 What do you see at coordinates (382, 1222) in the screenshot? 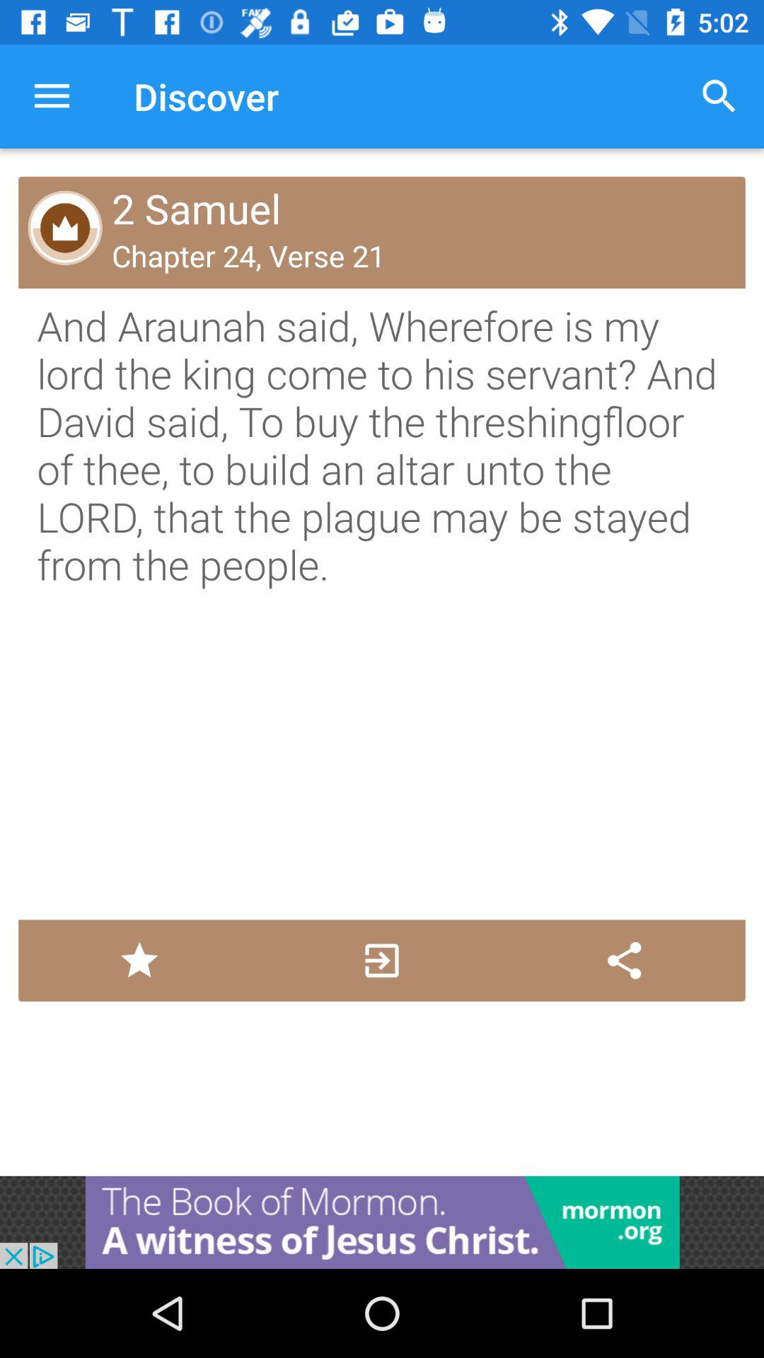
I see `advertisement` at bounding box center [382, 1222].